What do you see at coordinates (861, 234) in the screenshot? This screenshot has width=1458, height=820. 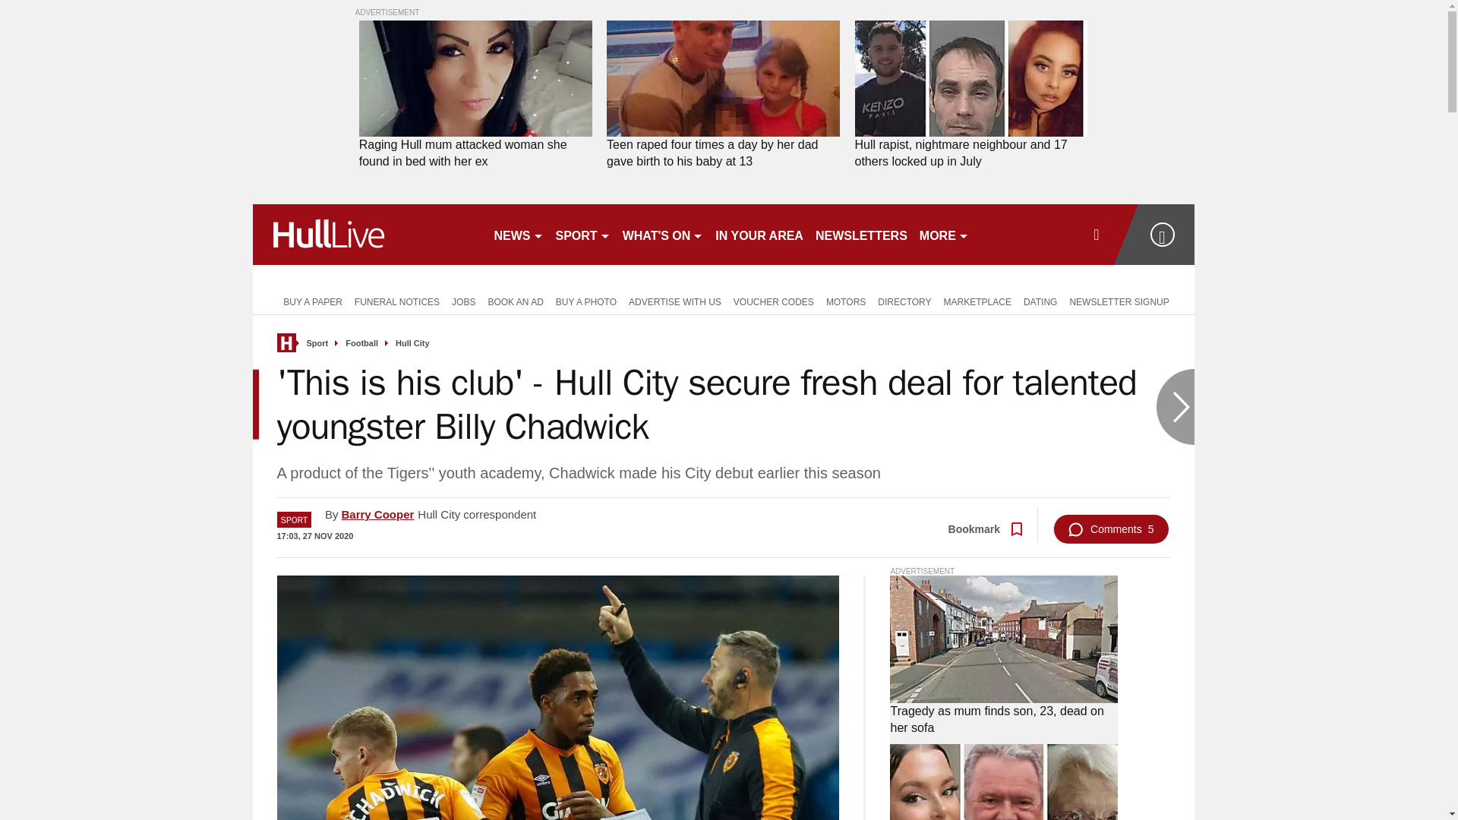 I see `NEWSLETTERS` at bounding box center [861, 234].